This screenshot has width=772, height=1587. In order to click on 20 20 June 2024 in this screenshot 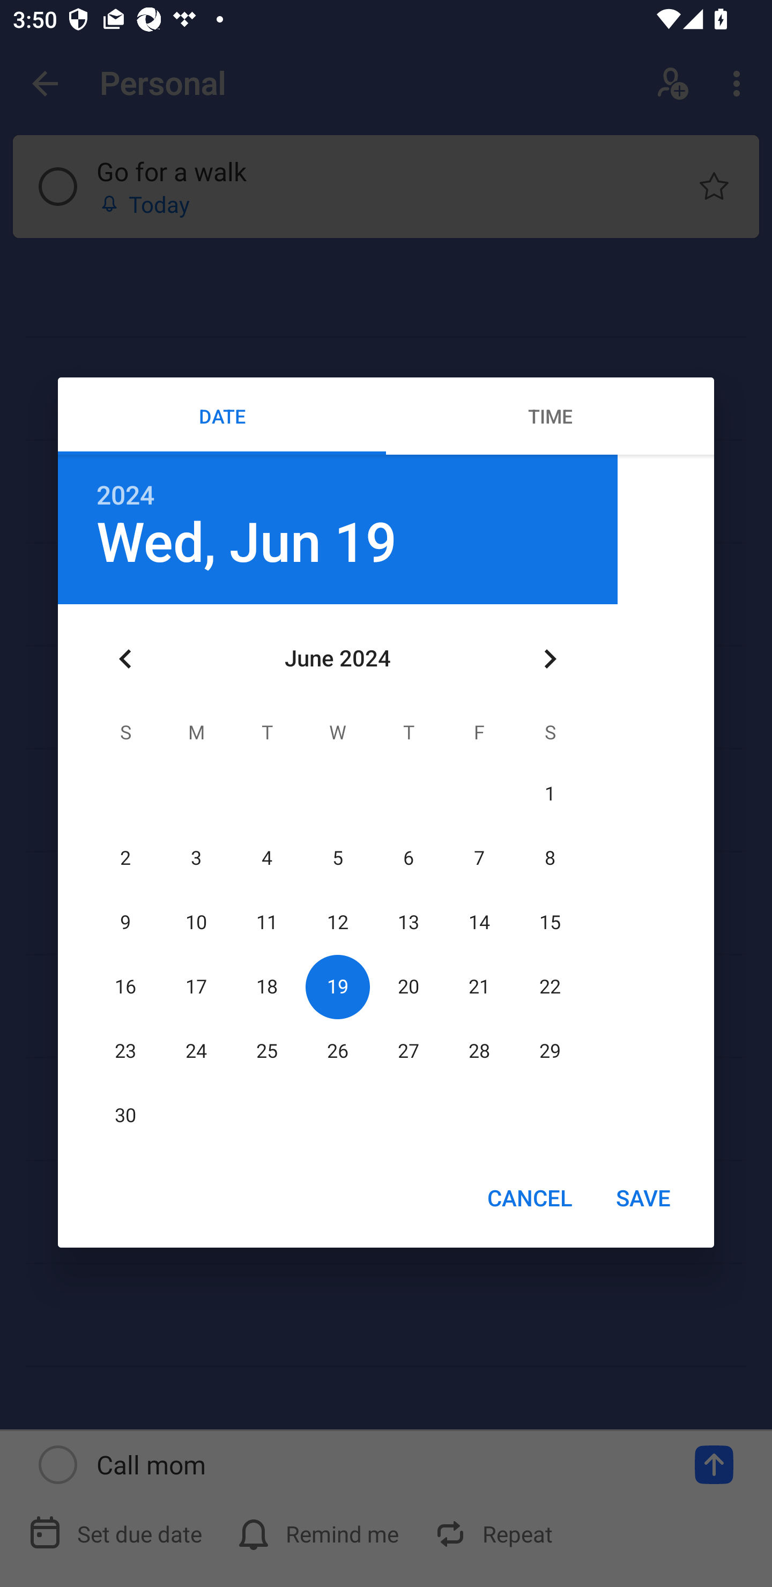, I will do `click(408, 987)`.